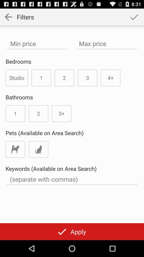 The height and width of the screenshot is (257, 144). I want to click on enter a price, so click(106, 43).